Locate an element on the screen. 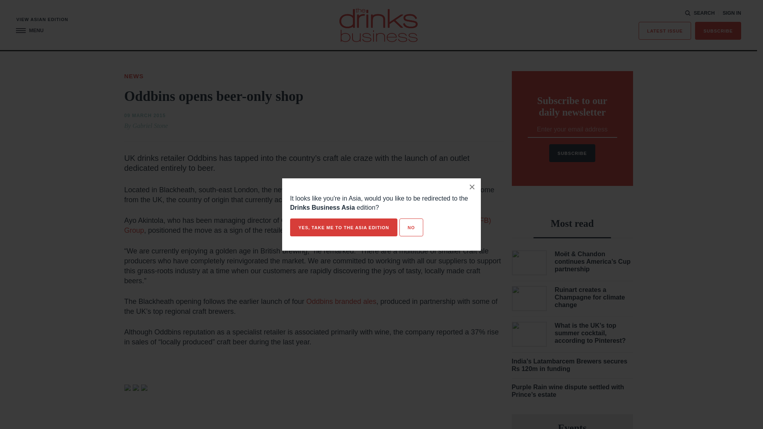 This screenshot has width=763, height=429. SUBSCRIBE is located at coordinates (718, 31).